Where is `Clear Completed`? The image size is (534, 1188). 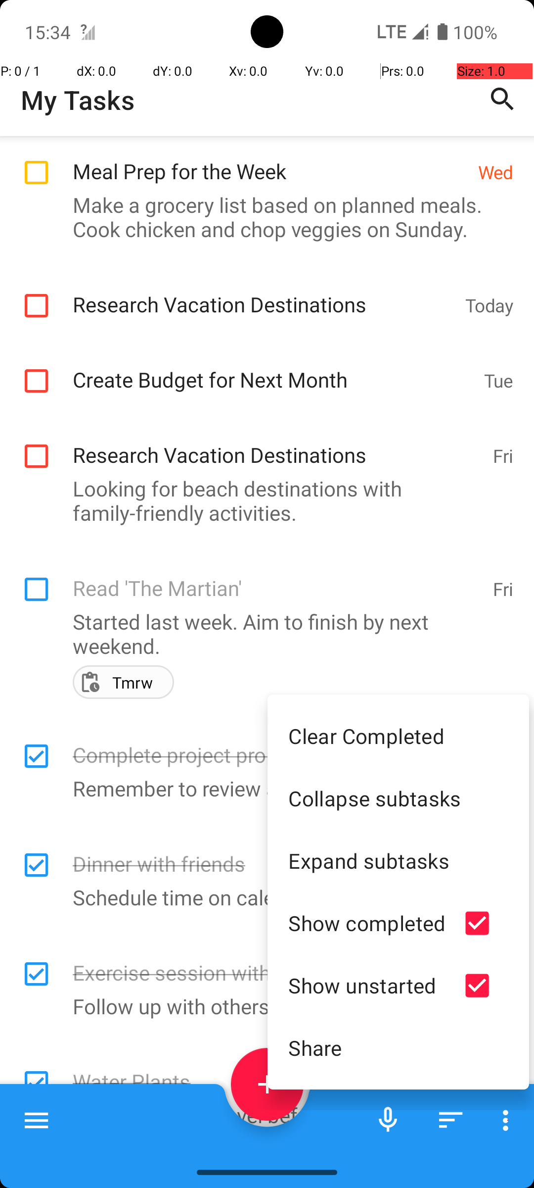 Clear Completed is located at coordinates (399, 736).